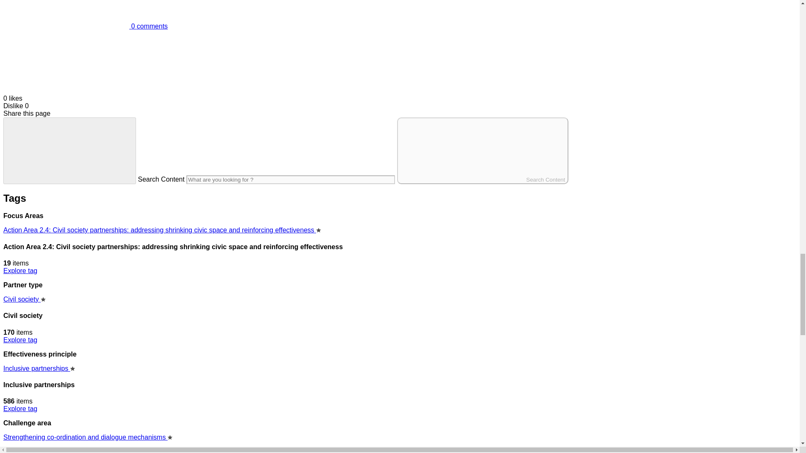  Describe the element at coordinates (13, 106) in the screenshot. I see `Dislike` at that location.